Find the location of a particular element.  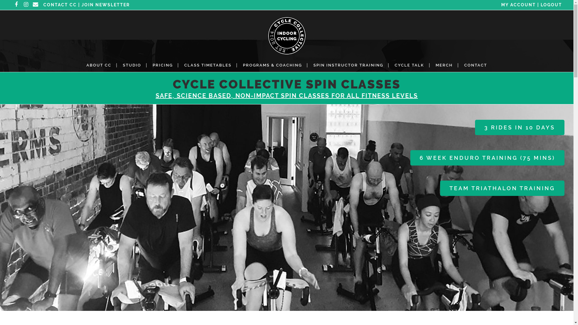

CONTACT is located at coordinates (476, 65).